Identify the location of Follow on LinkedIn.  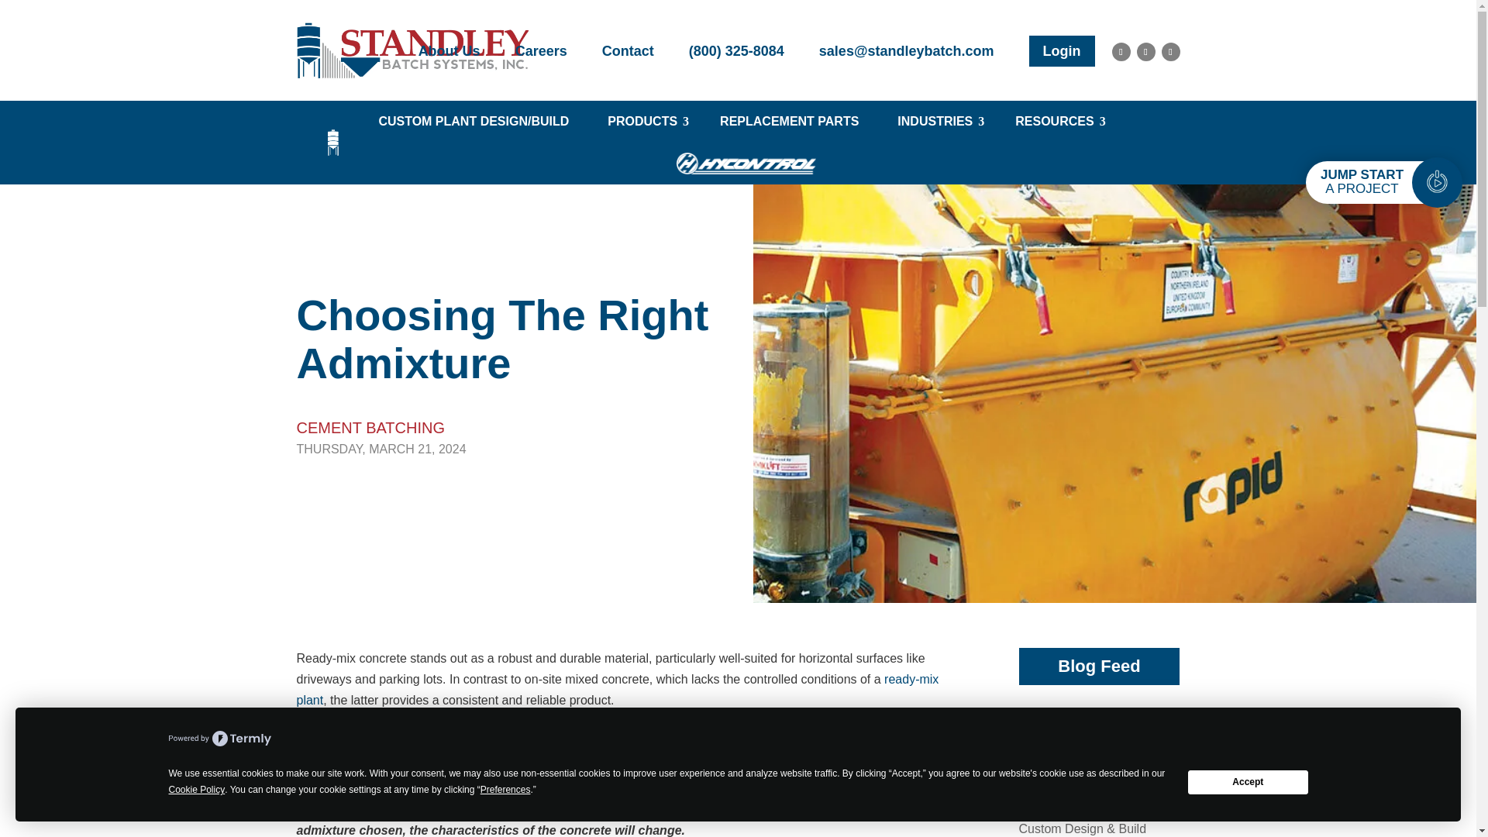
(1145, 51).